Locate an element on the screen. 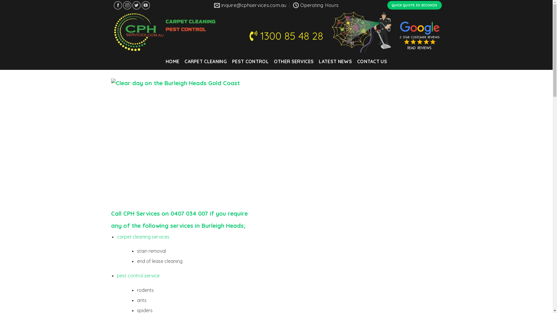  carpet cleaning services is located at coordinates (143, 237).